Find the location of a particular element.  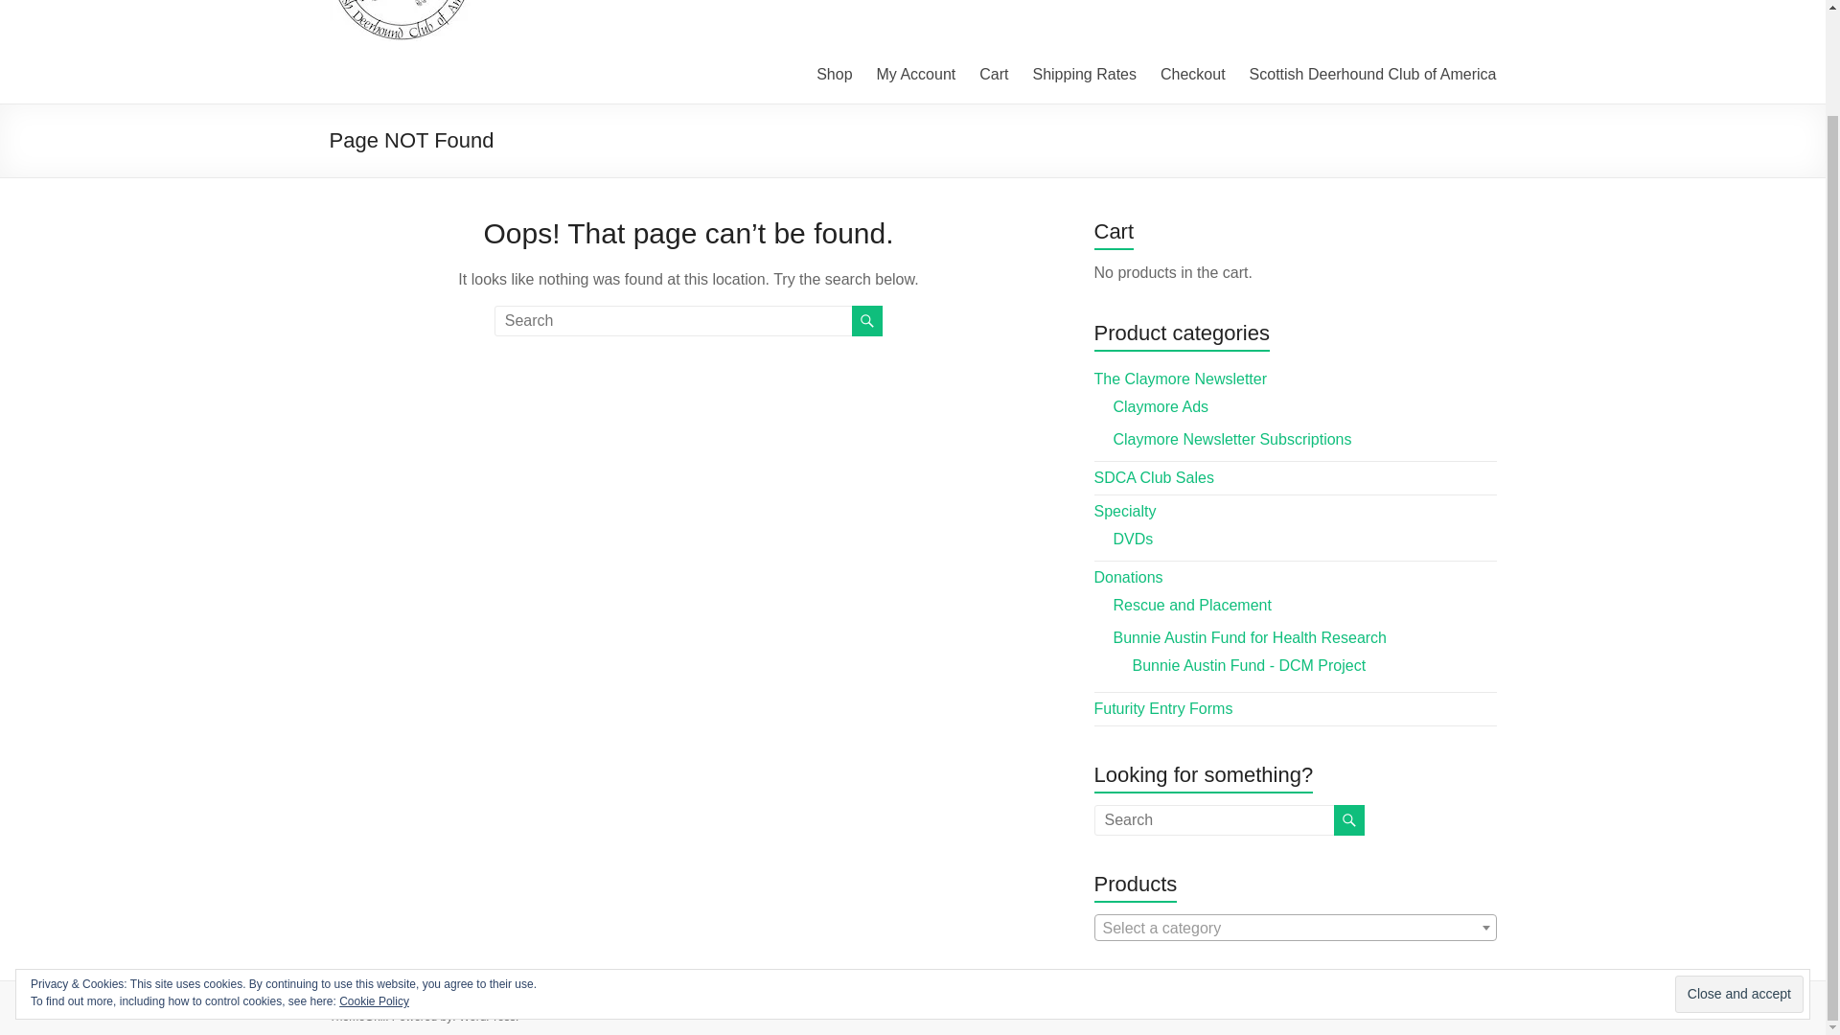

My Account is located at coordinates (916, 74).